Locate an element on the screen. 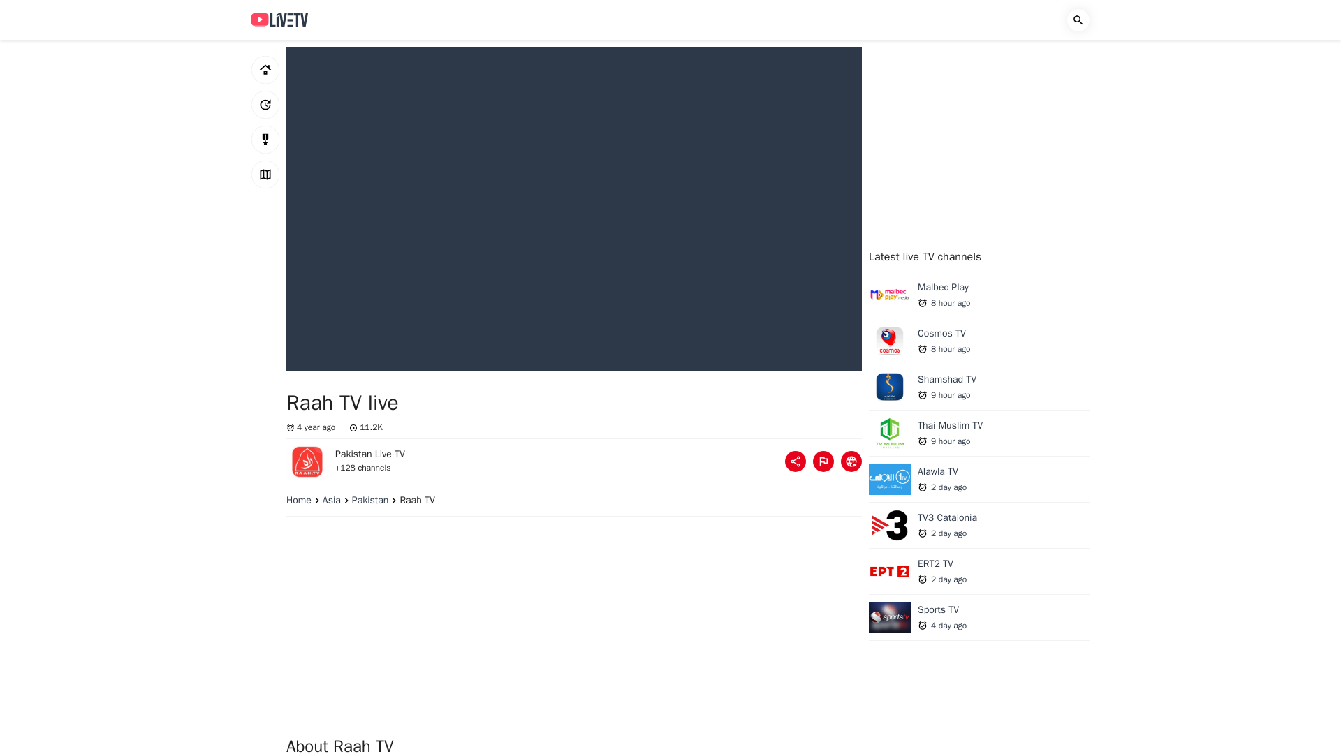  Raah TV live is located at coordinates (265, 104).